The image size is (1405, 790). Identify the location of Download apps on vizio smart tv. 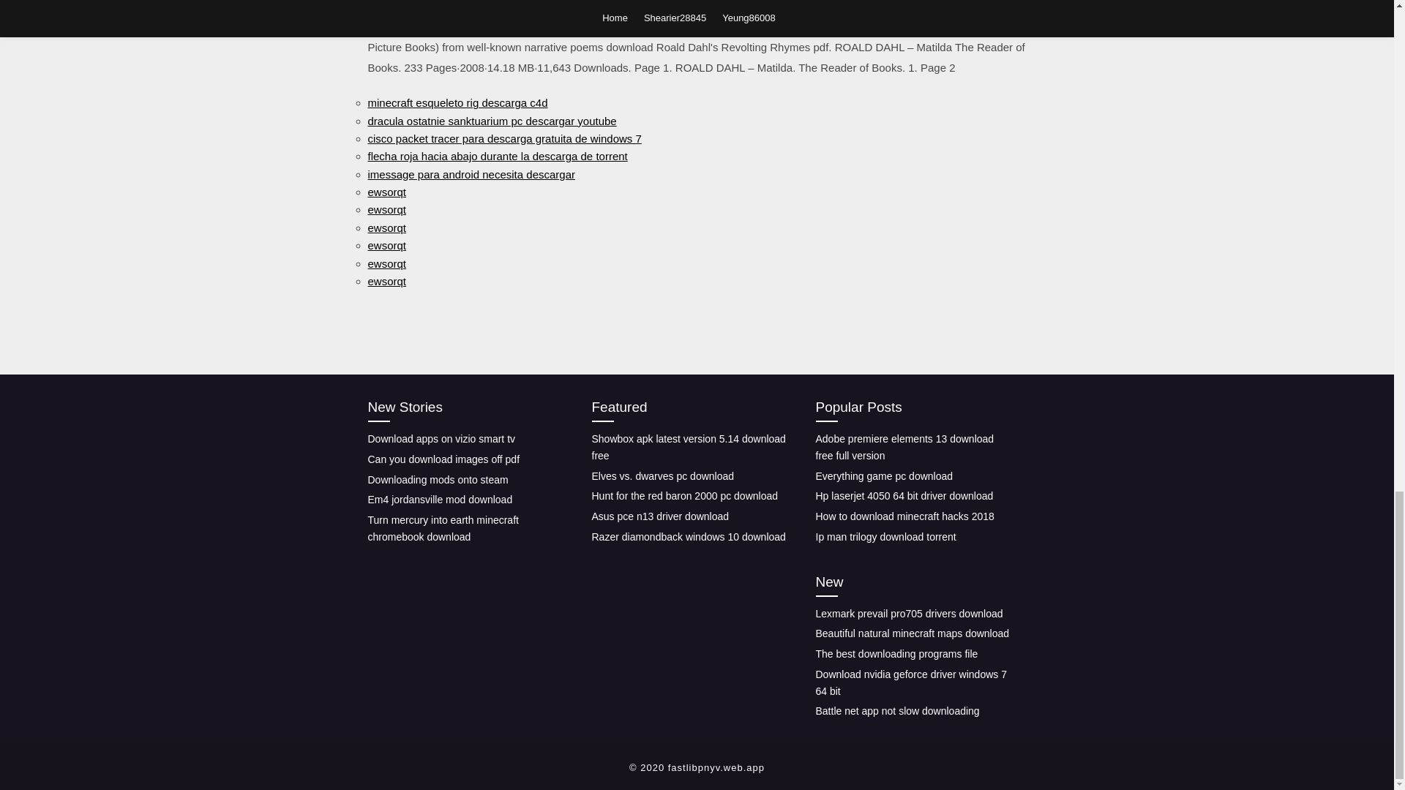
(441, 439).